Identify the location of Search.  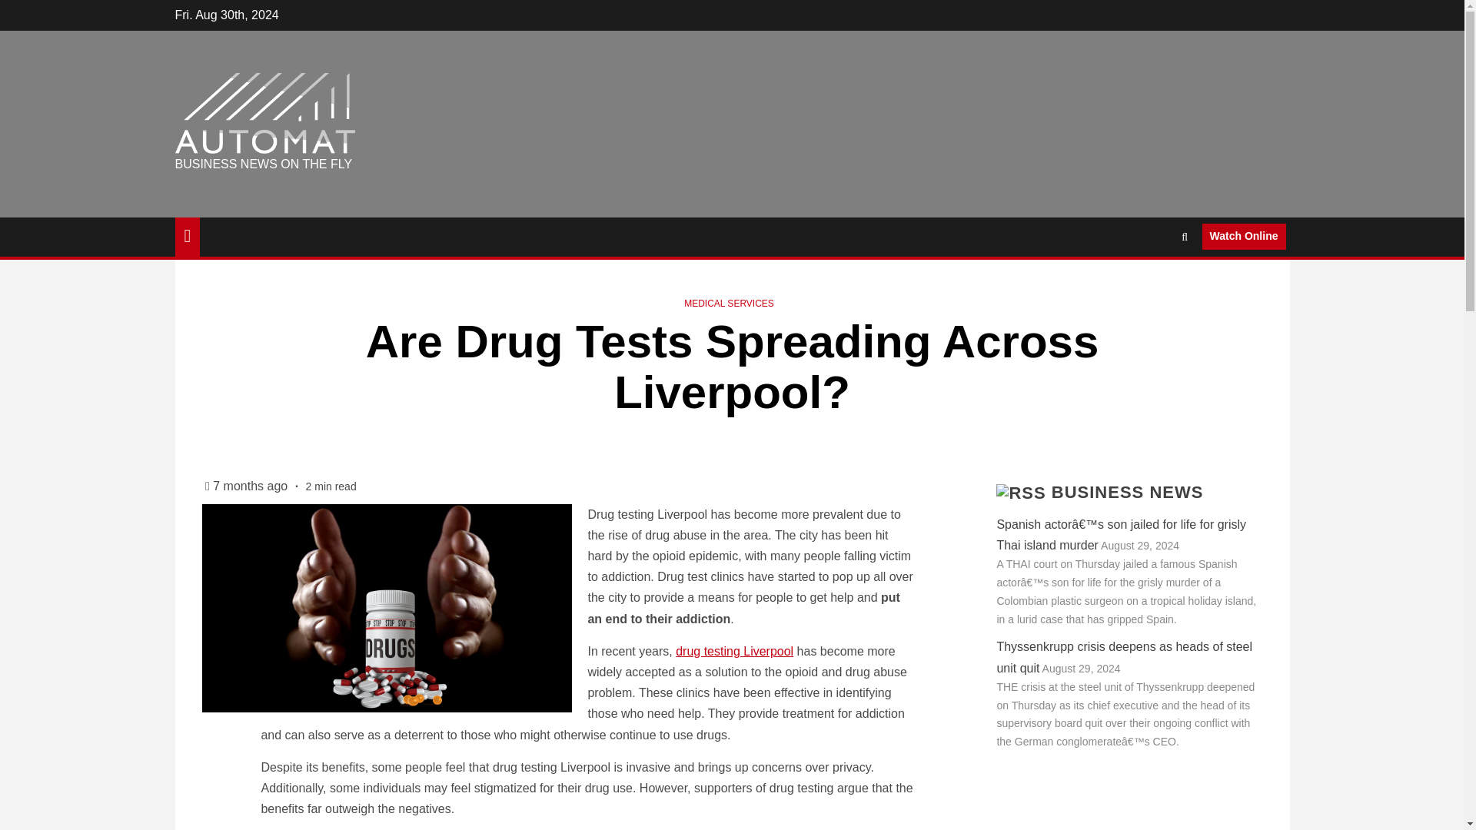
(1155, 283).